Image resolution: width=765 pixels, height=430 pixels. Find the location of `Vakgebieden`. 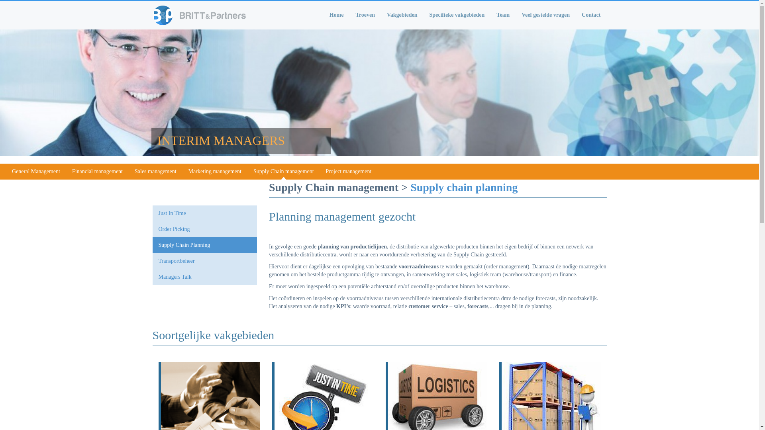

Vakgebieden is located at coordinates (402, 15).